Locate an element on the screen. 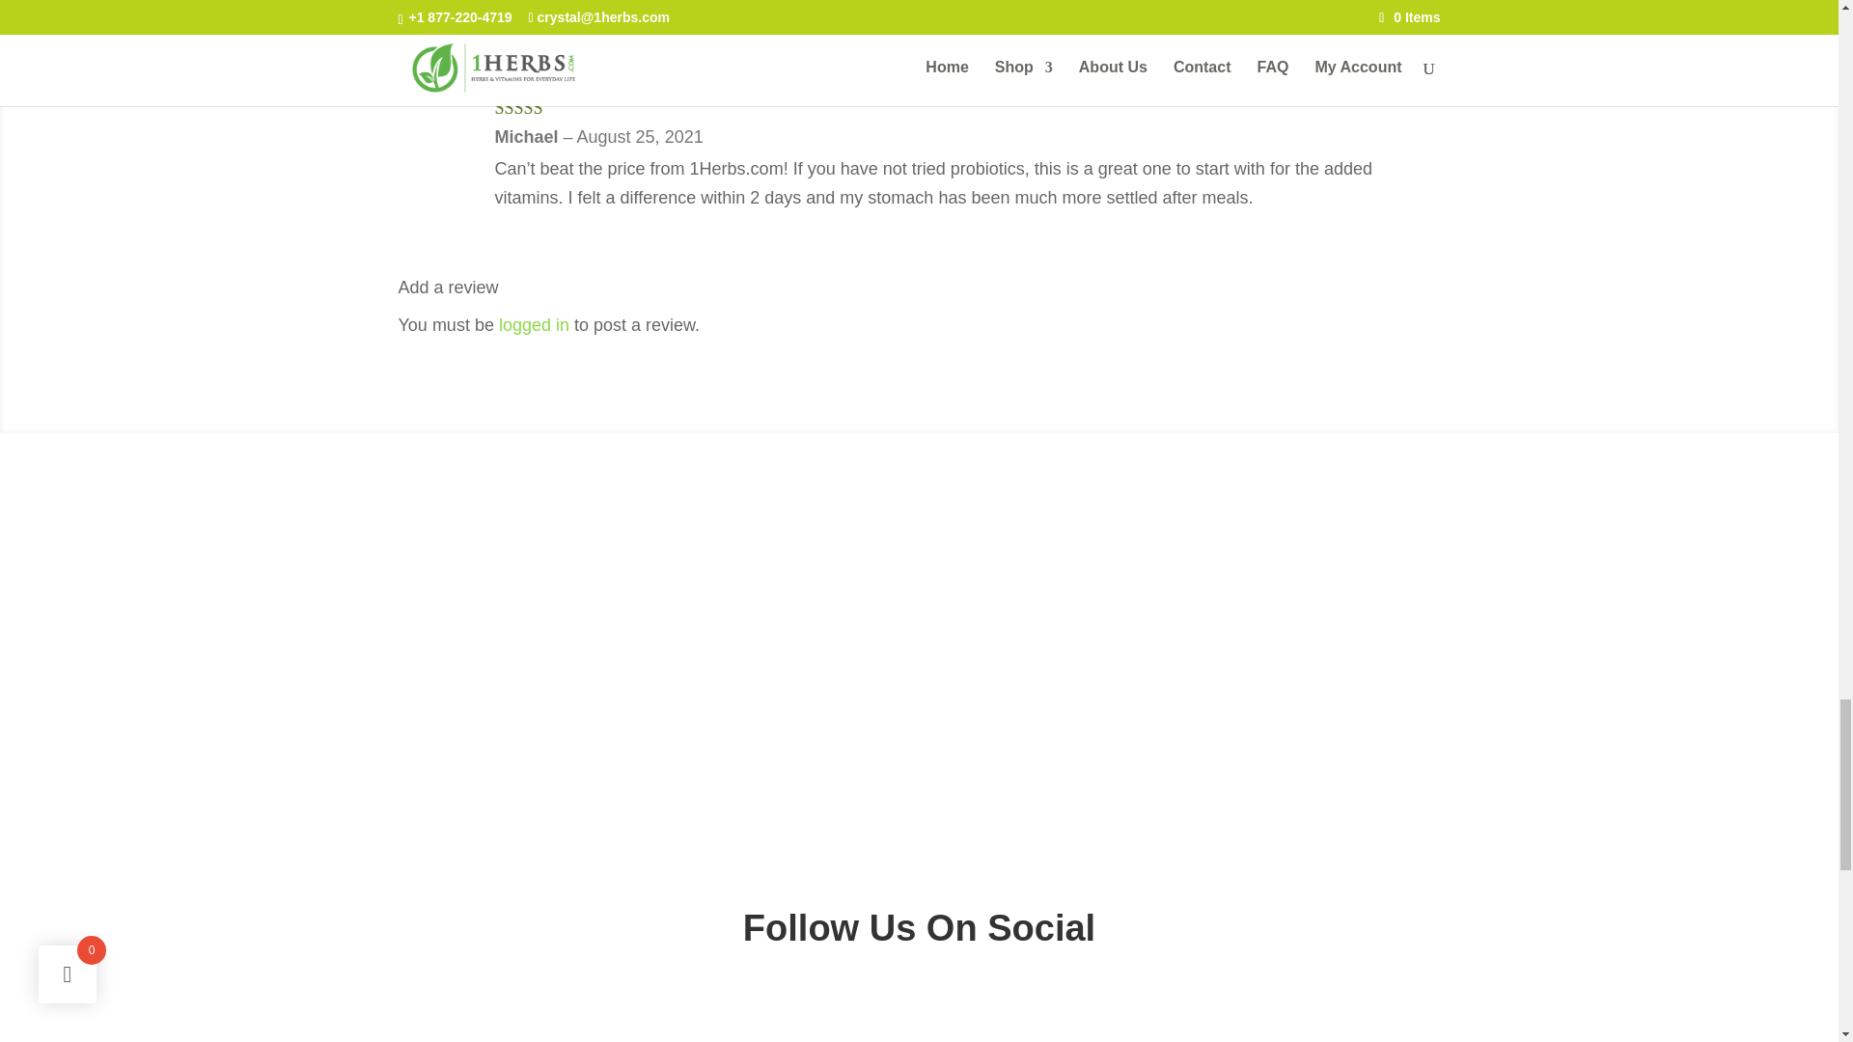 The height and width of the screenshot is (1042, 1853). logged in is located at coordinates (533, 324).